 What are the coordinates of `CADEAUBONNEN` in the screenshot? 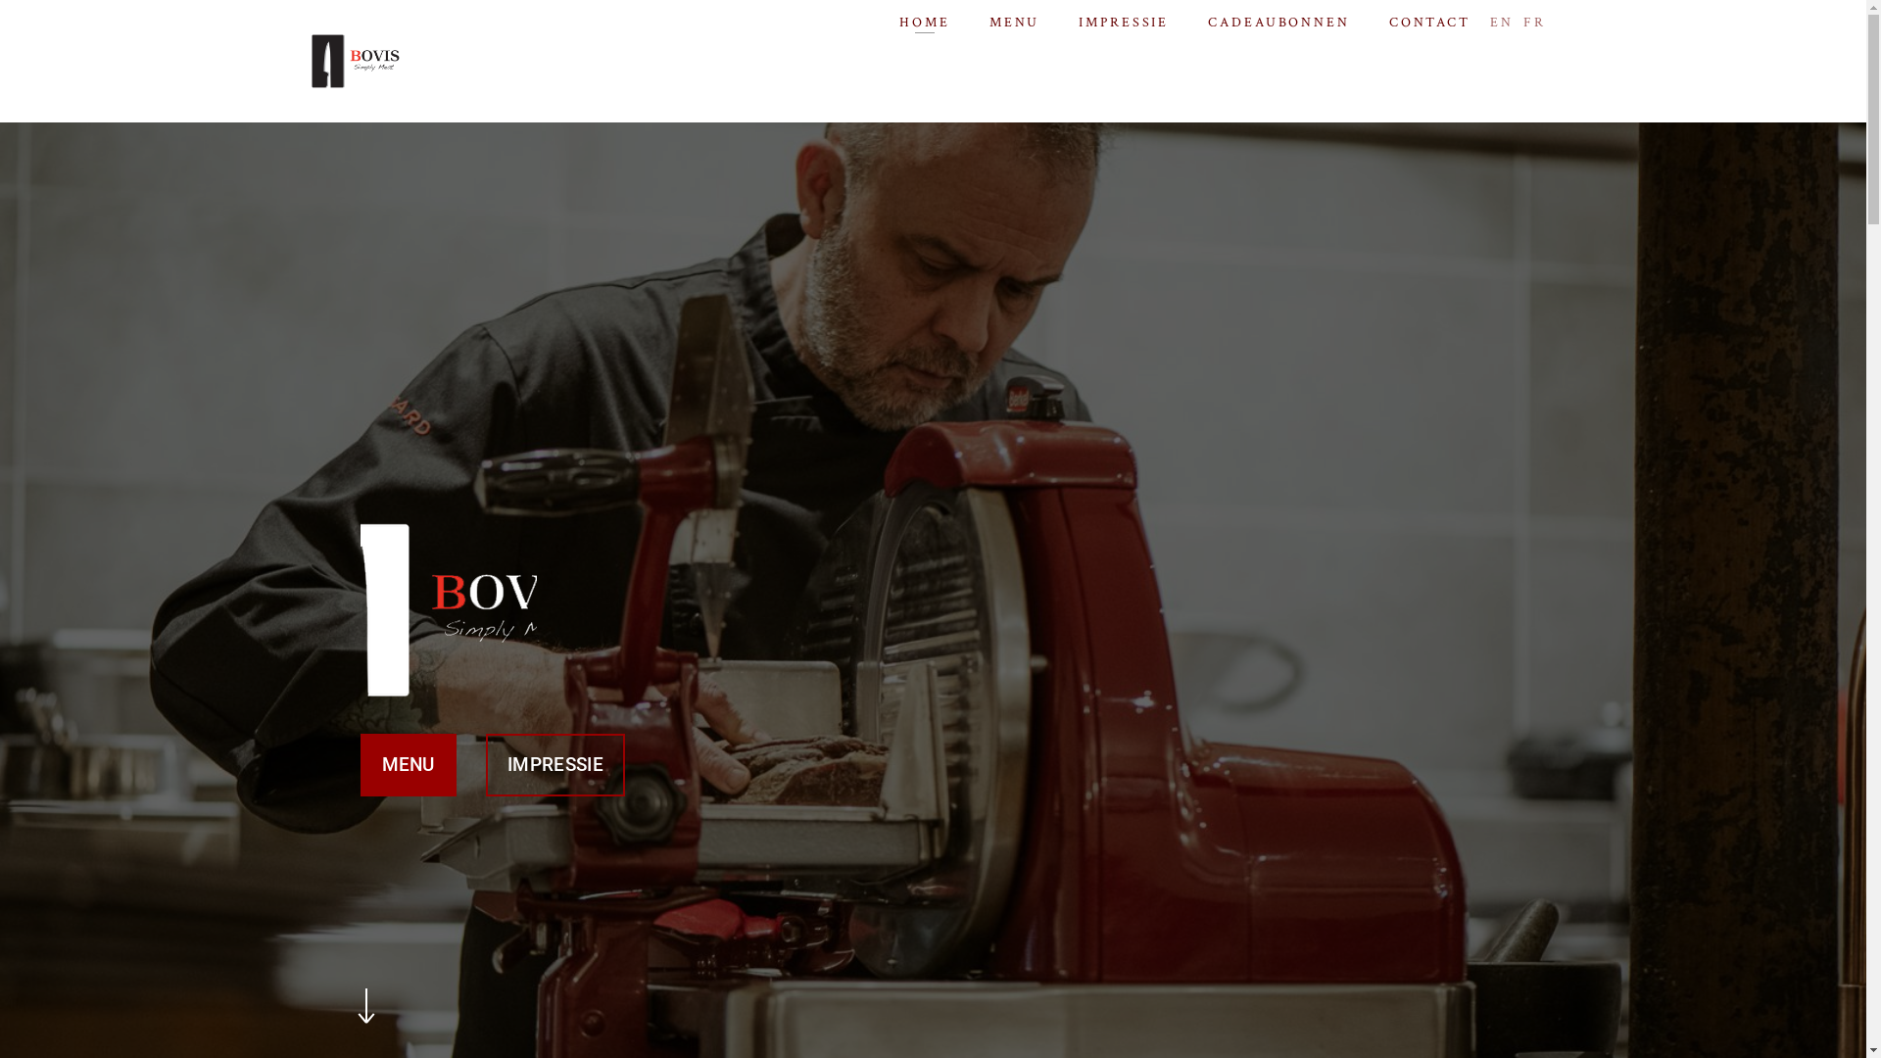 It's located at (1279, 23).